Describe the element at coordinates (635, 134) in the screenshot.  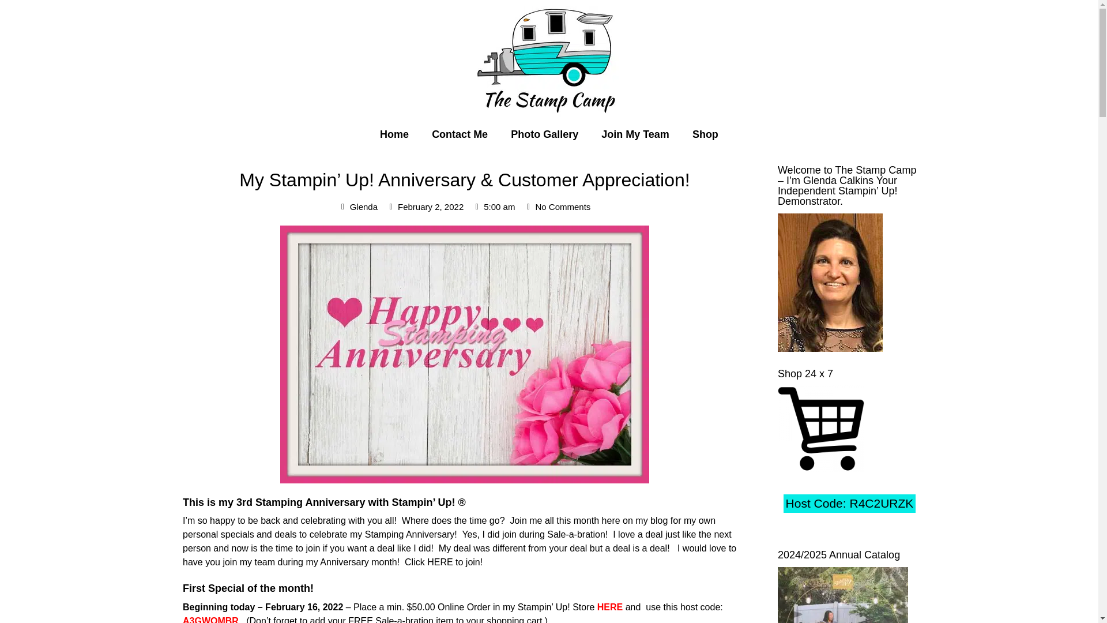
I see `Join My Team` at that location.